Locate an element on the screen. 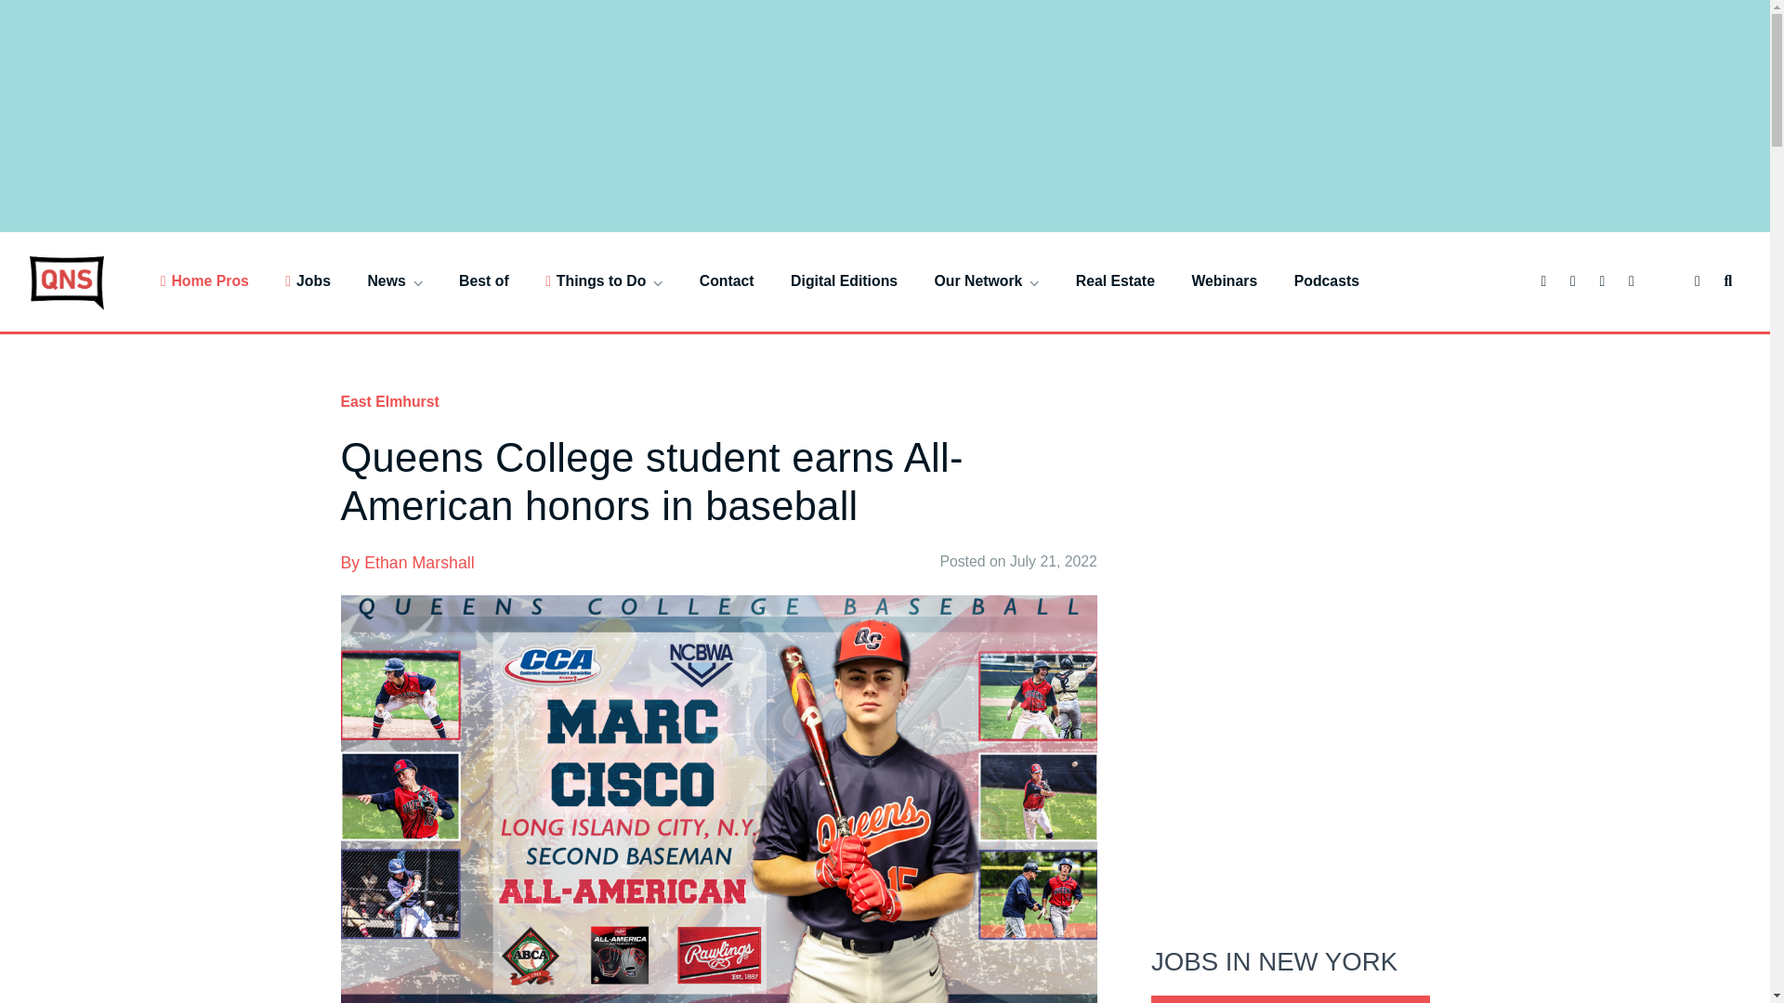  Real Estate is located at coordinates (1115, 280).